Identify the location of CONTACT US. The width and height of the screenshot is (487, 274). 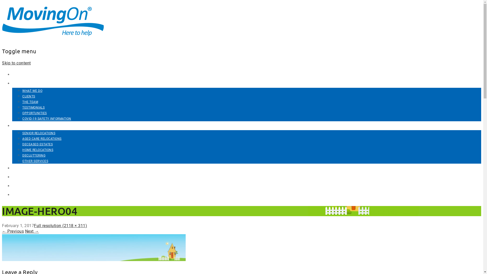
(24, 186).